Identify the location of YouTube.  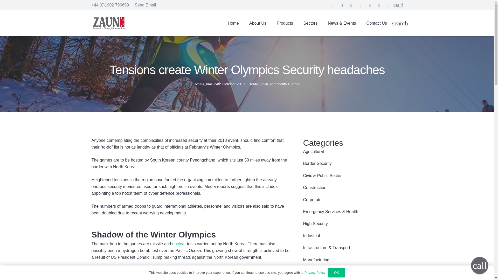
(389, 5).